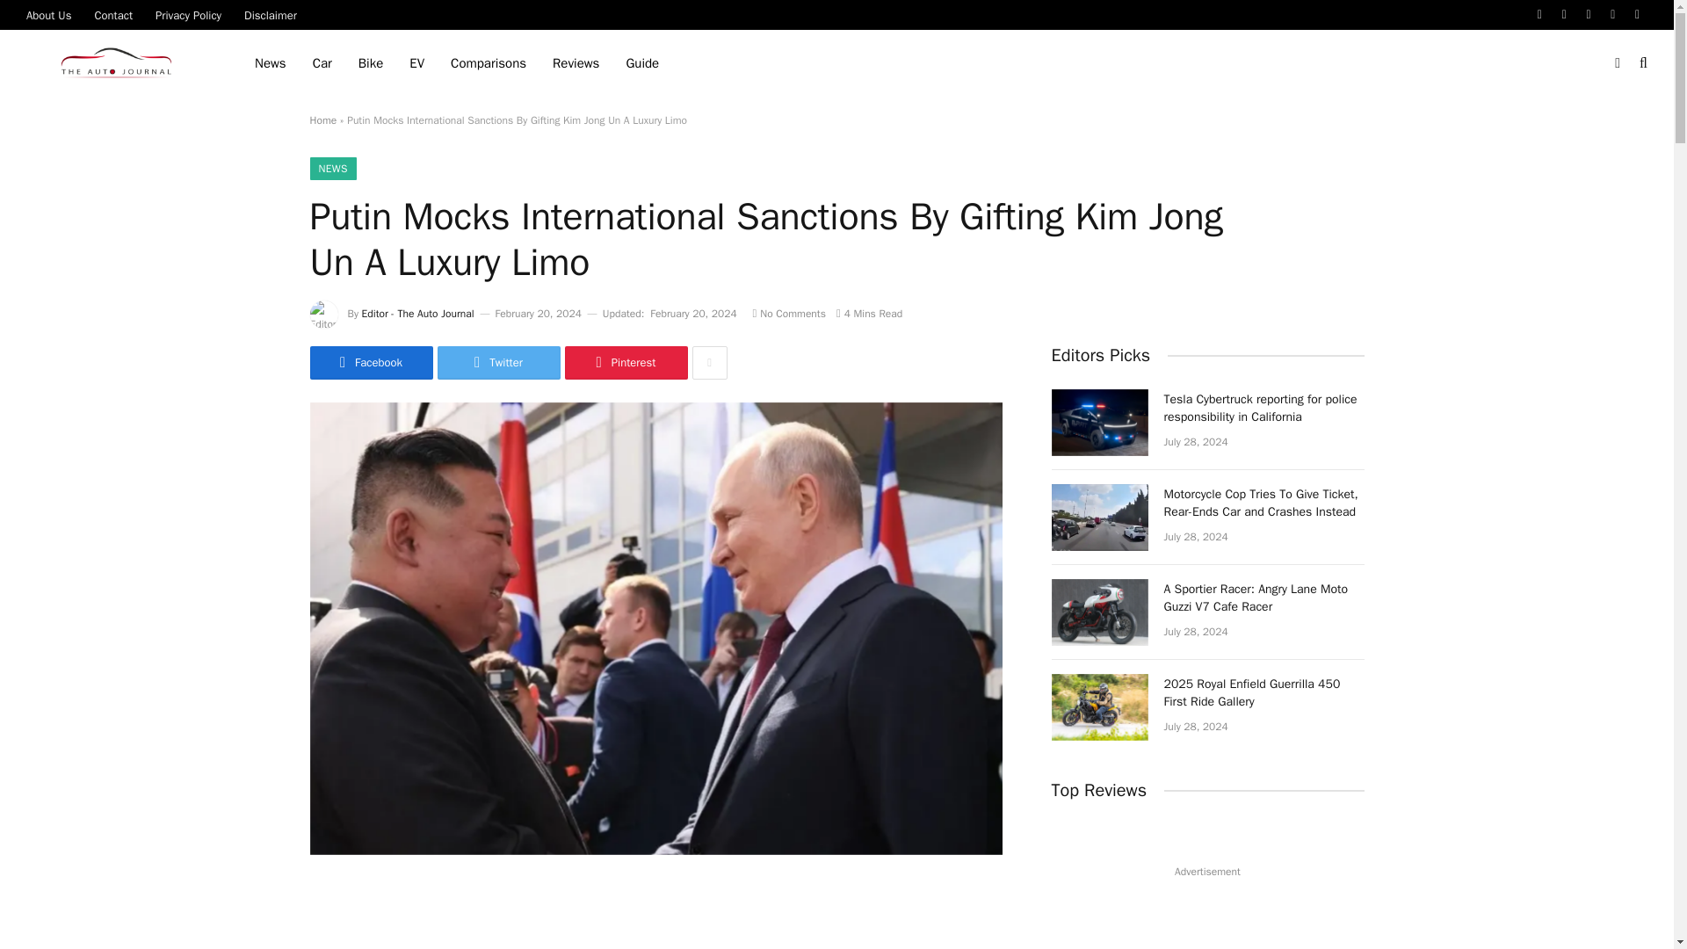  I want to click on Facebook, so click(1539, 14).